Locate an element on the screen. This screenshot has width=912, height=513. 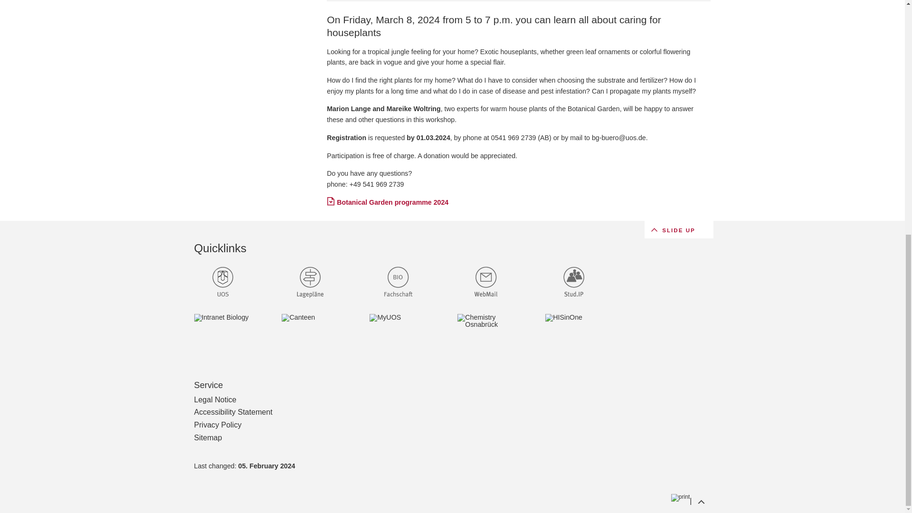
External Link - opens in new window is located at coordinates (232, 284).